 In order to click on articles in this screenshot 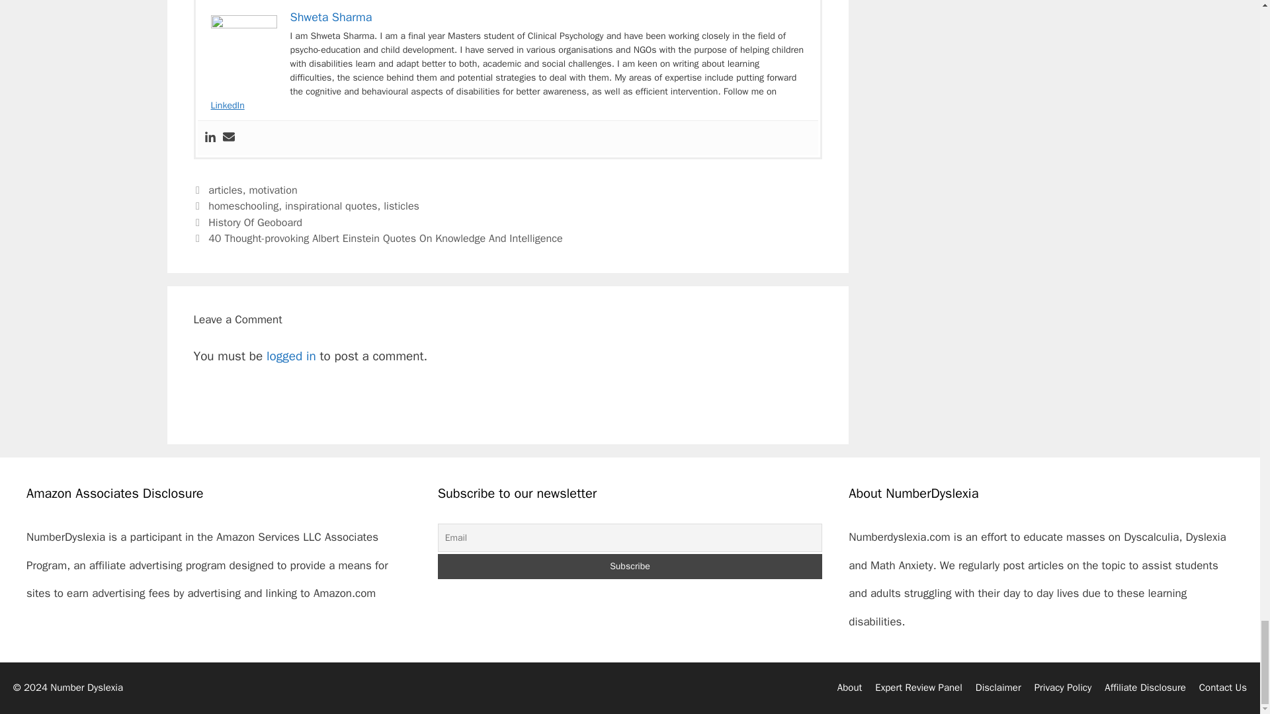, I will do `click(225, 190)`.